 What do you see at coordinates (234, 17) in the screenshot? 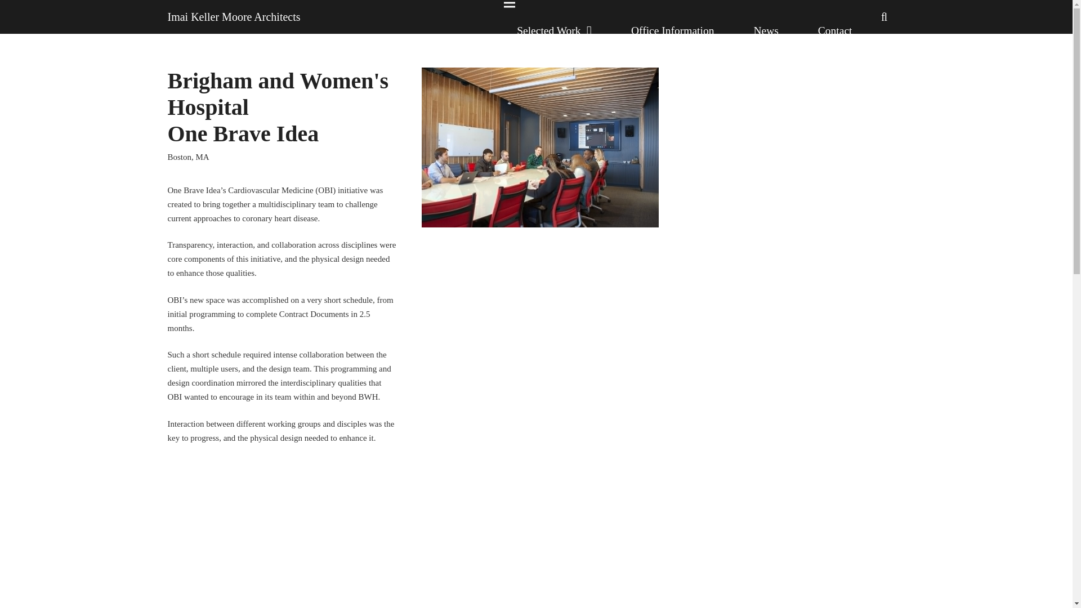
I see `Imai Keller Moore Architects` at bounding box center [234, 17].